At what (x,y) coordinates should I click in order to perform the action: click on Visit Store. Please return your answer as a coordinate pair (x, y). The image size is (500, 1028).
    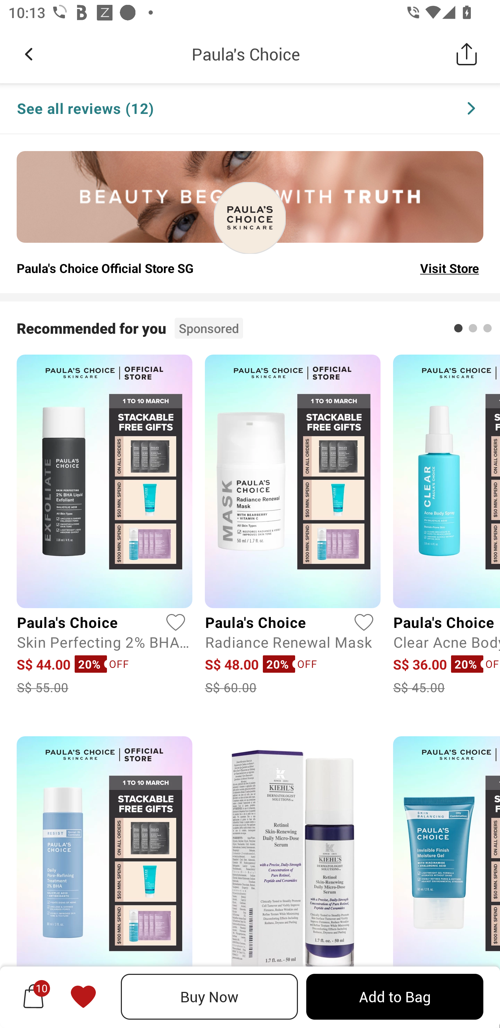
    Looking at the image, I should click on (449, 267).